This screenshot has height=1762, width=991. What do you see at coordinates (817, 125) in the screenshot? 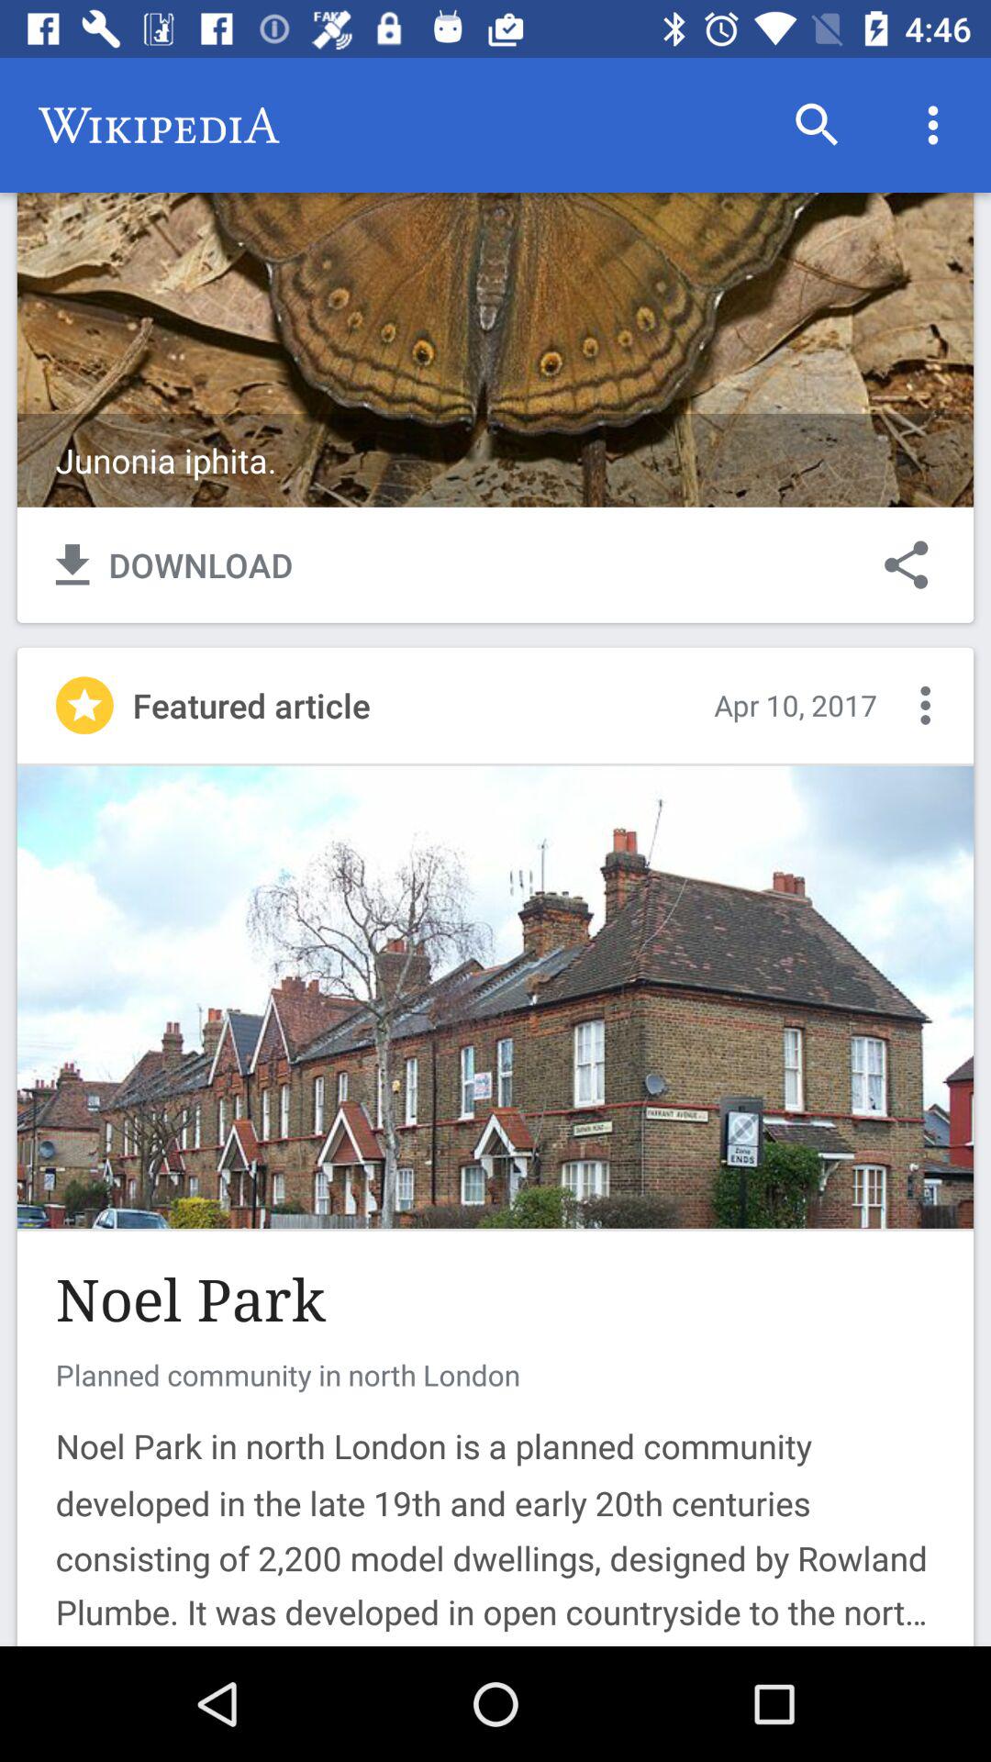
I see `click on the search button at top right` at bounding box center [817, 125].